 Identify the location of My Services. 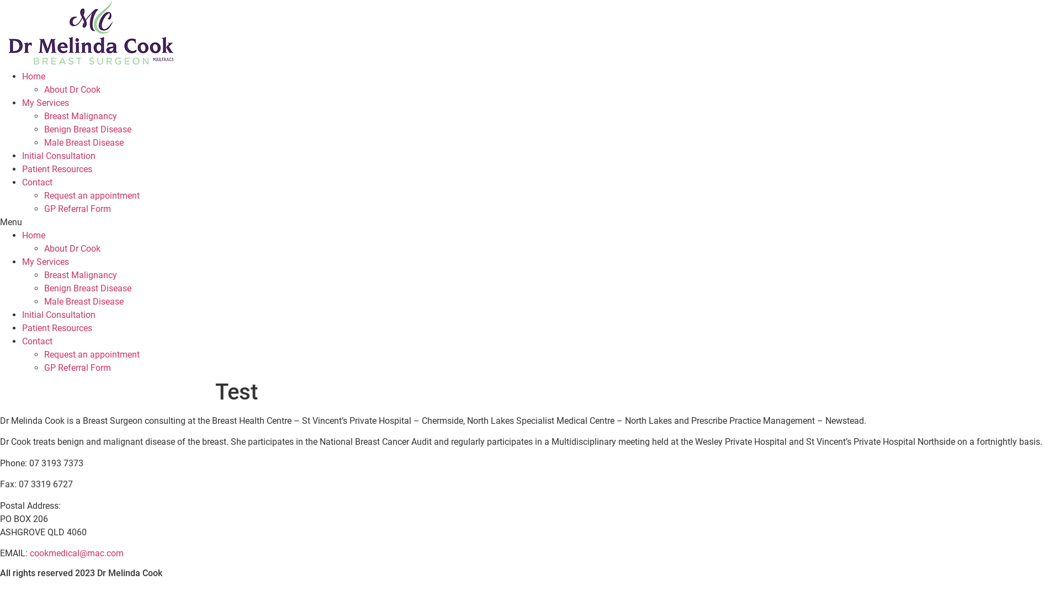
(45, 262).